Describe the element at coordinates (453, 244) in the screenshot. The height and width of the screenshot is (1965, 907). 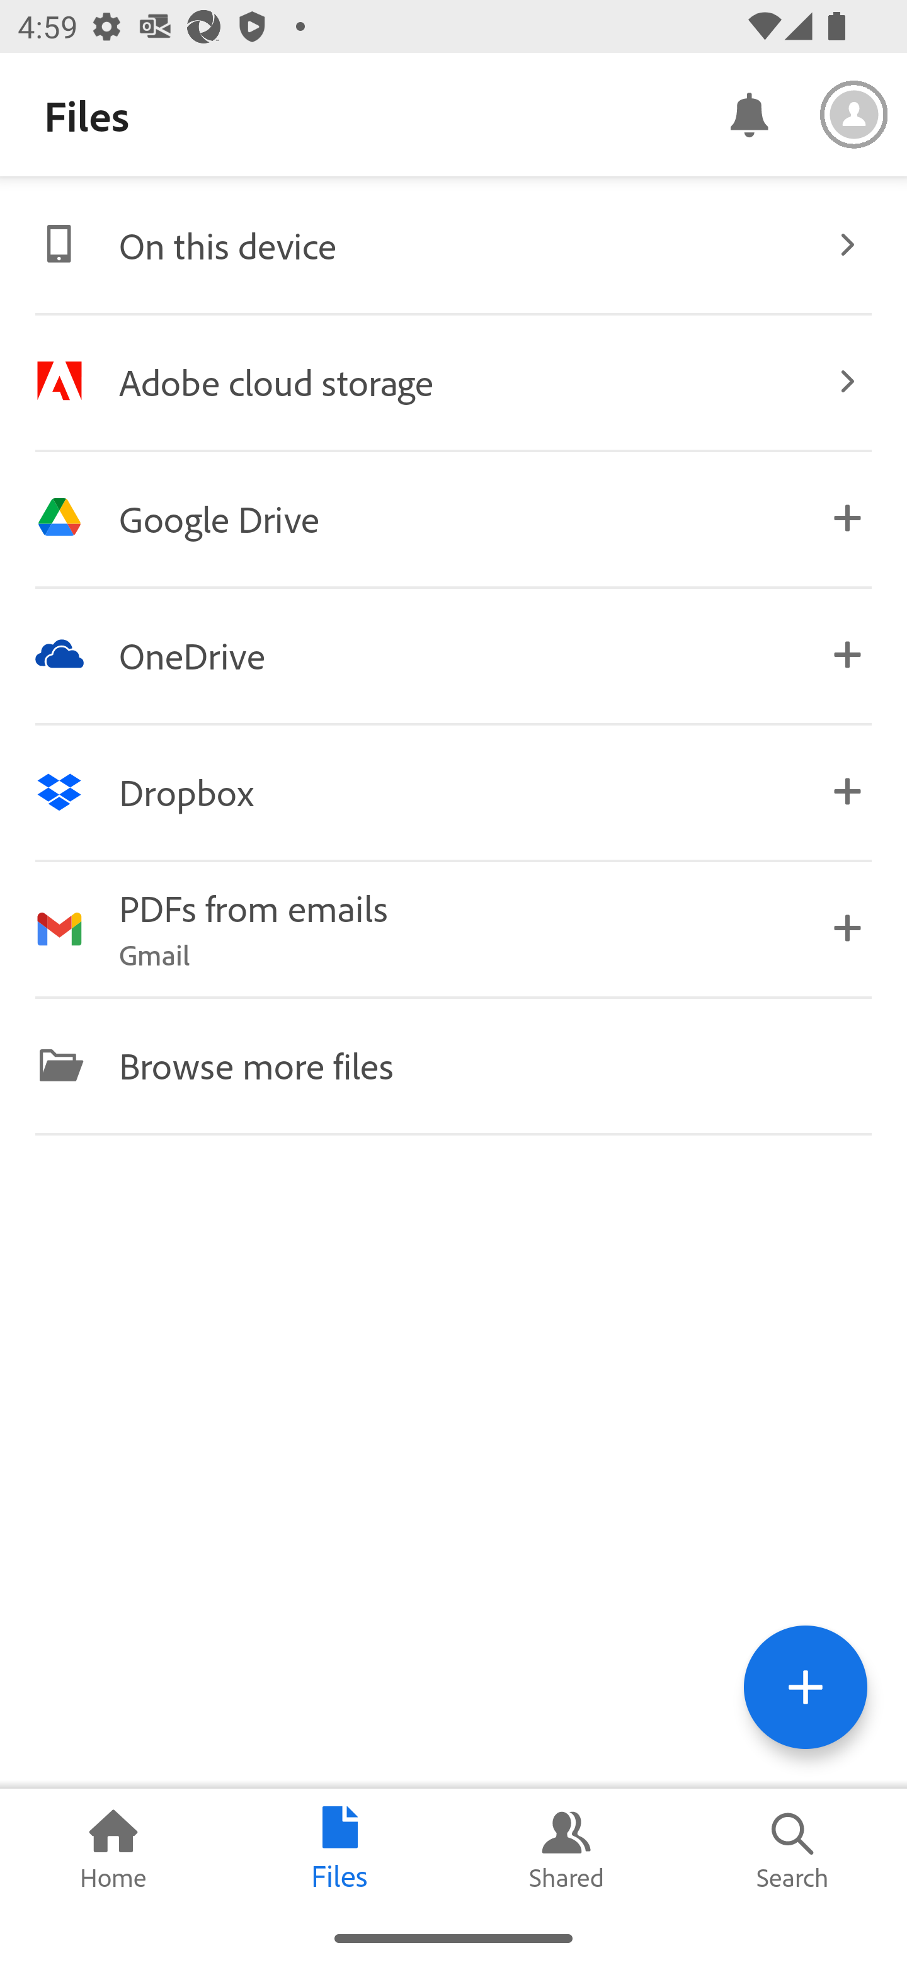
I see `Image On this device` at that location.